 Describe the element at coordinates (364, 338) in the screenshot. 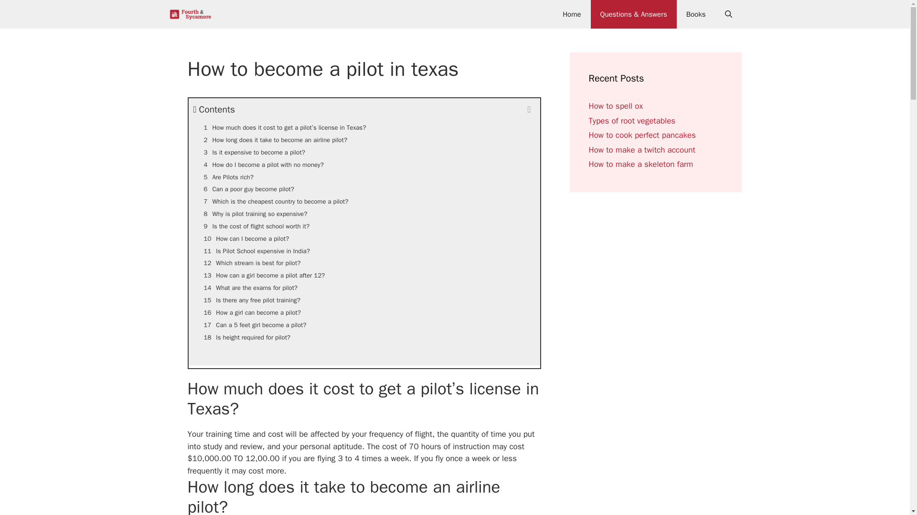

I see `Is height required for pilot?` at that location.